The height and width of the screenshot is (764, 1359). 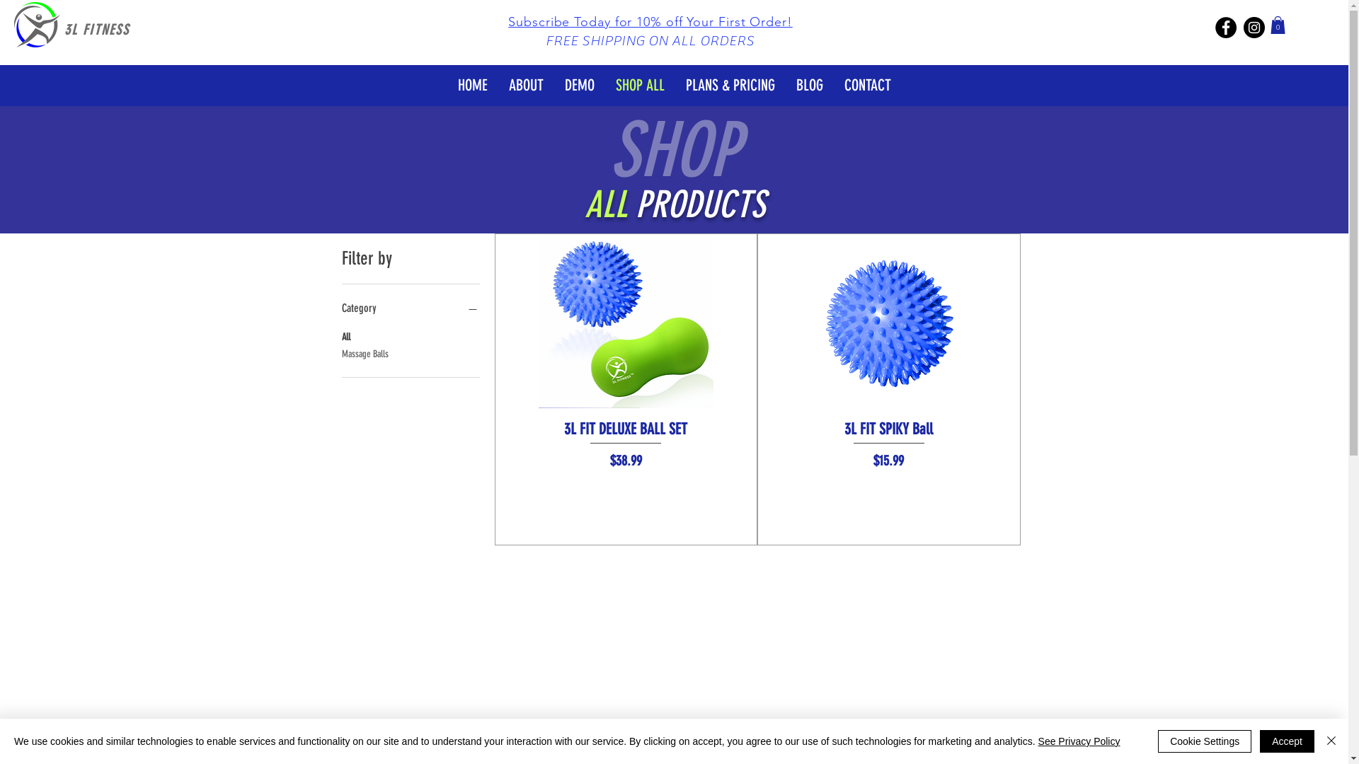 What do you see at coordinates (1287, 741) in the screenshot?
I see `Accept` at bounding box center [1287, 741].